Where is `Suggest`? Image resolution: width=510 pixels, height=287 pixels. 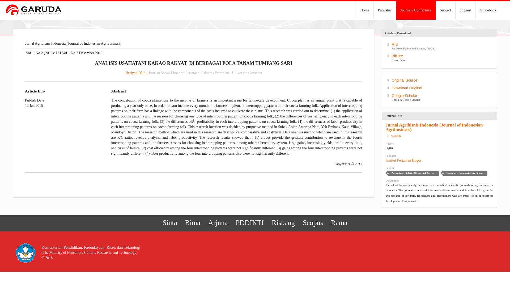 Suggest is located at coordinates (440, 46).